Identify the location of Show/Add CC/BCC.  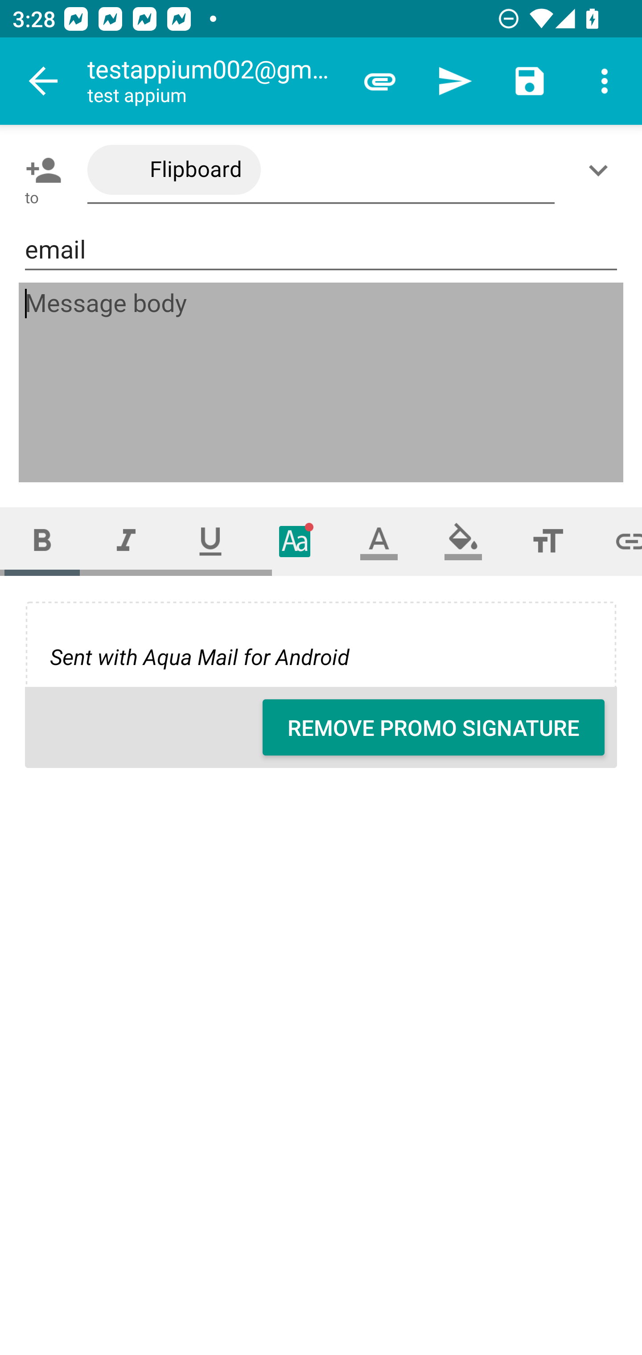
(601, 170).